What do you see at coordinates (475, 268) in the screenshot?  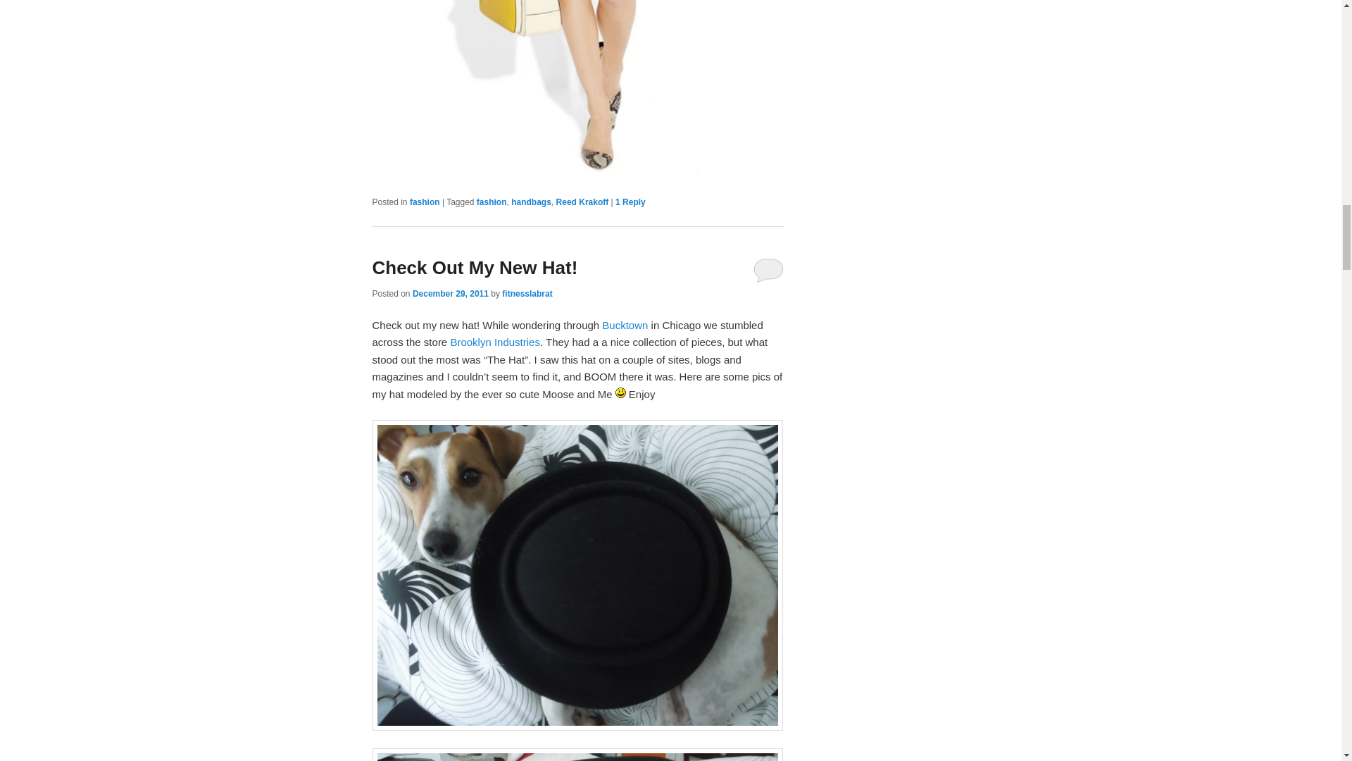 I see `Permalink to Check Out My New Hat!` at bounding box center [475, 268].